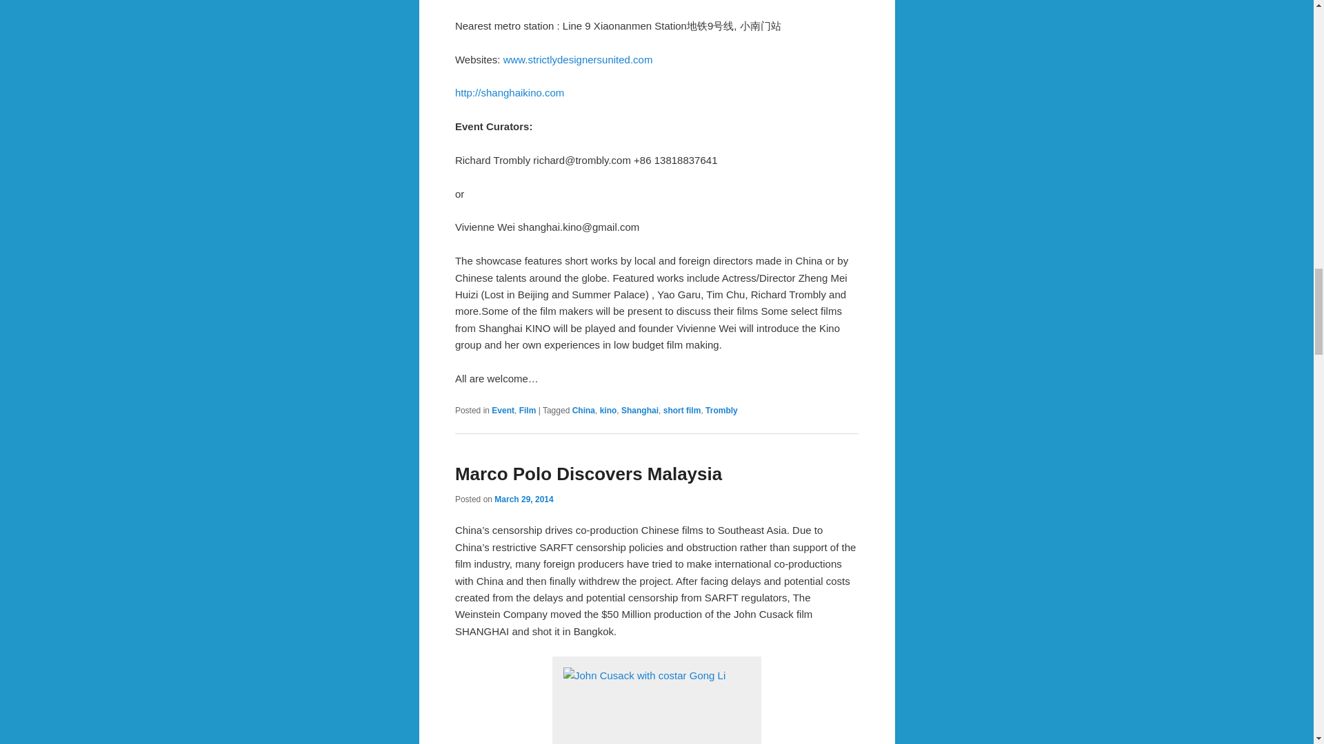 This screenshot has width=1324, height=744. Describe the element at coordinates (639, 410) in the screenshot. I see `Shanghai` at that location.